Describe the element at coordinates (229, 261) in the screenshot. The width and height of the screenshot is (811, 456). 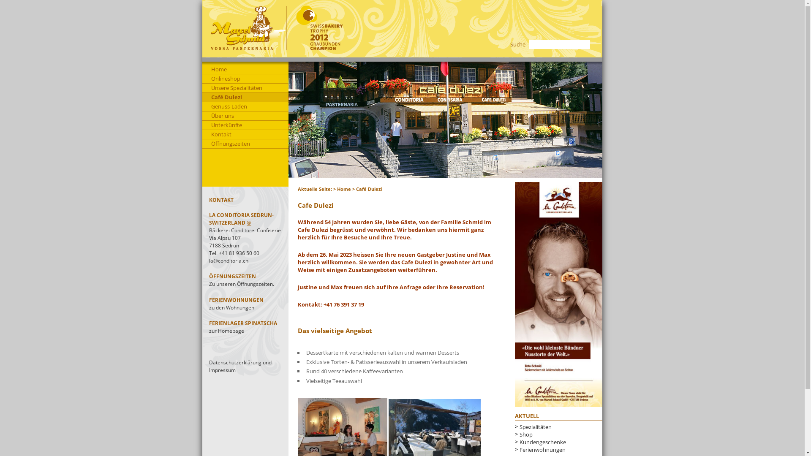
I see `la@conditoria.ch` at that location.